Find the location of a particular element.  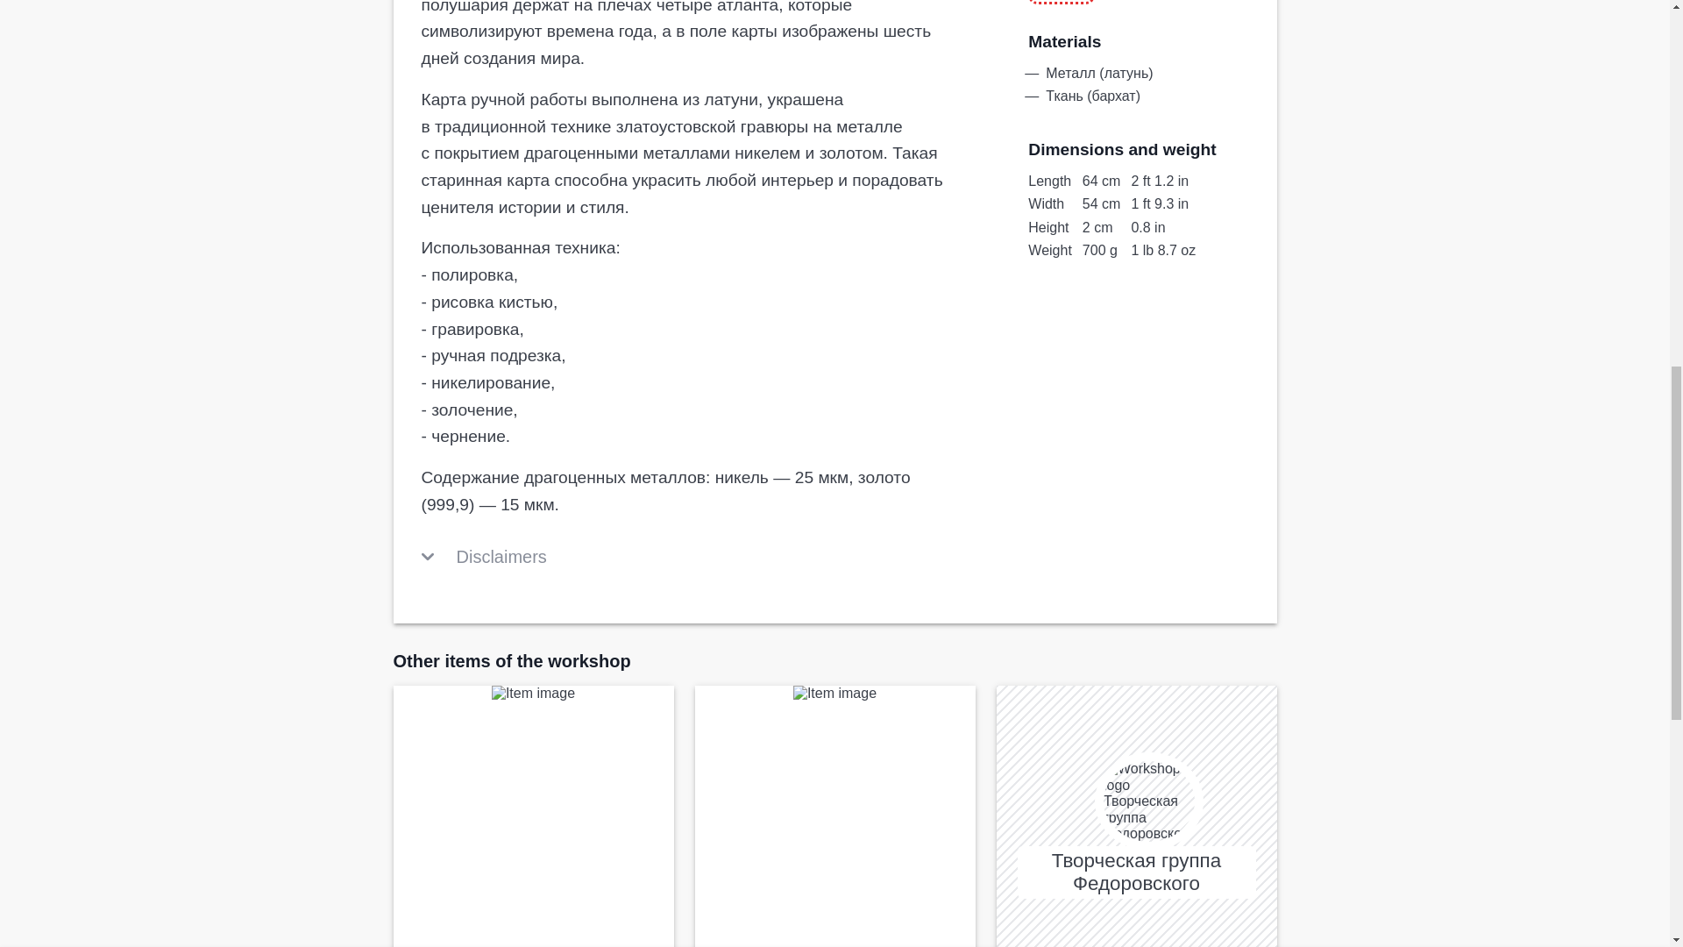

I agree is located at coordinates (1169, 33).